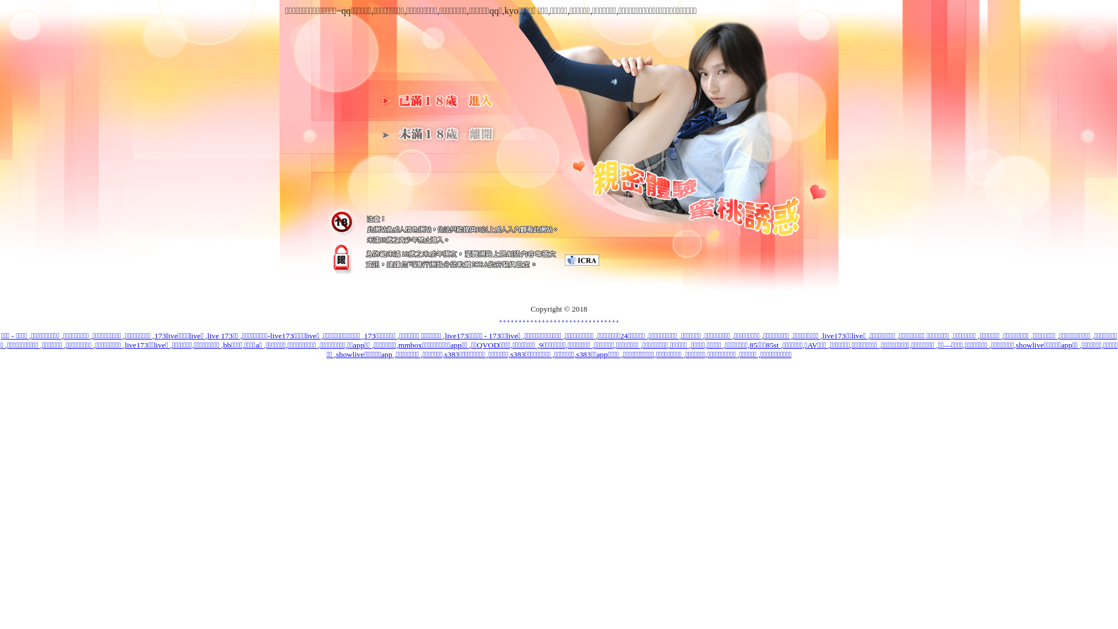  Describe the element at coordinates (586, 318) in the screenshot. I see `.` at that location.